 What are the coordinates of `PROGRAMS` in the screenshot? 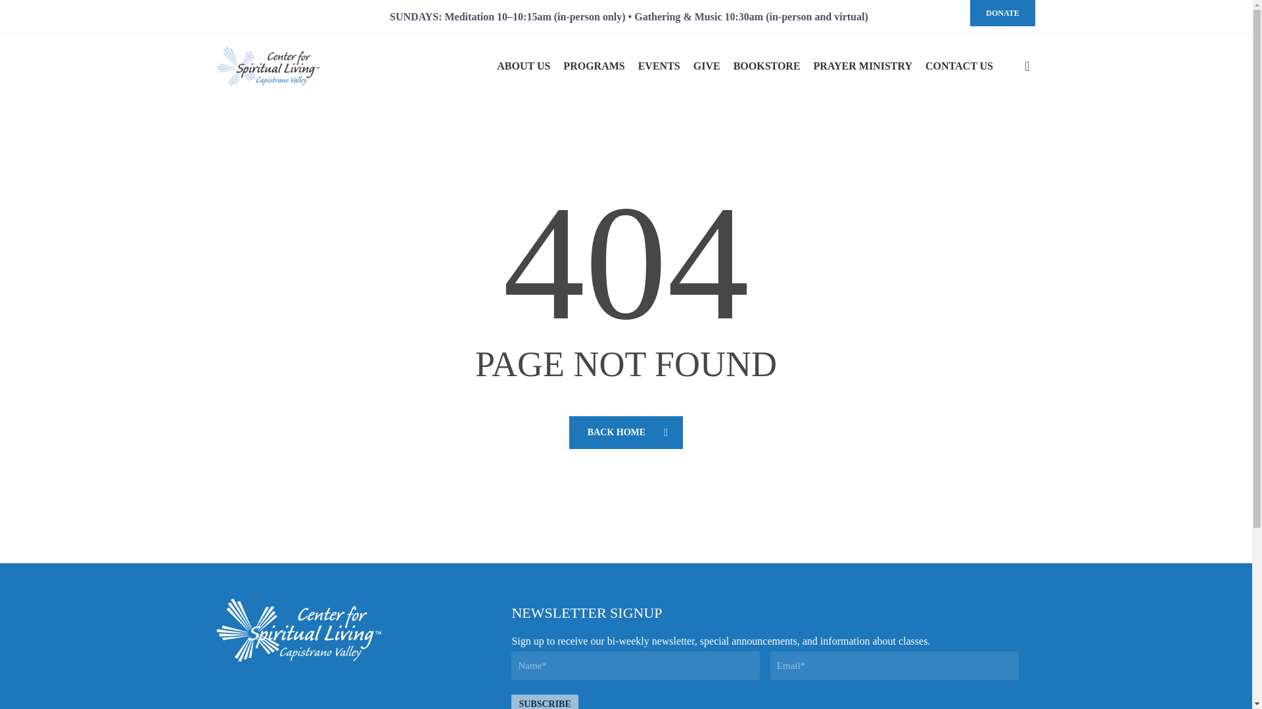 It's located at (594, 66).